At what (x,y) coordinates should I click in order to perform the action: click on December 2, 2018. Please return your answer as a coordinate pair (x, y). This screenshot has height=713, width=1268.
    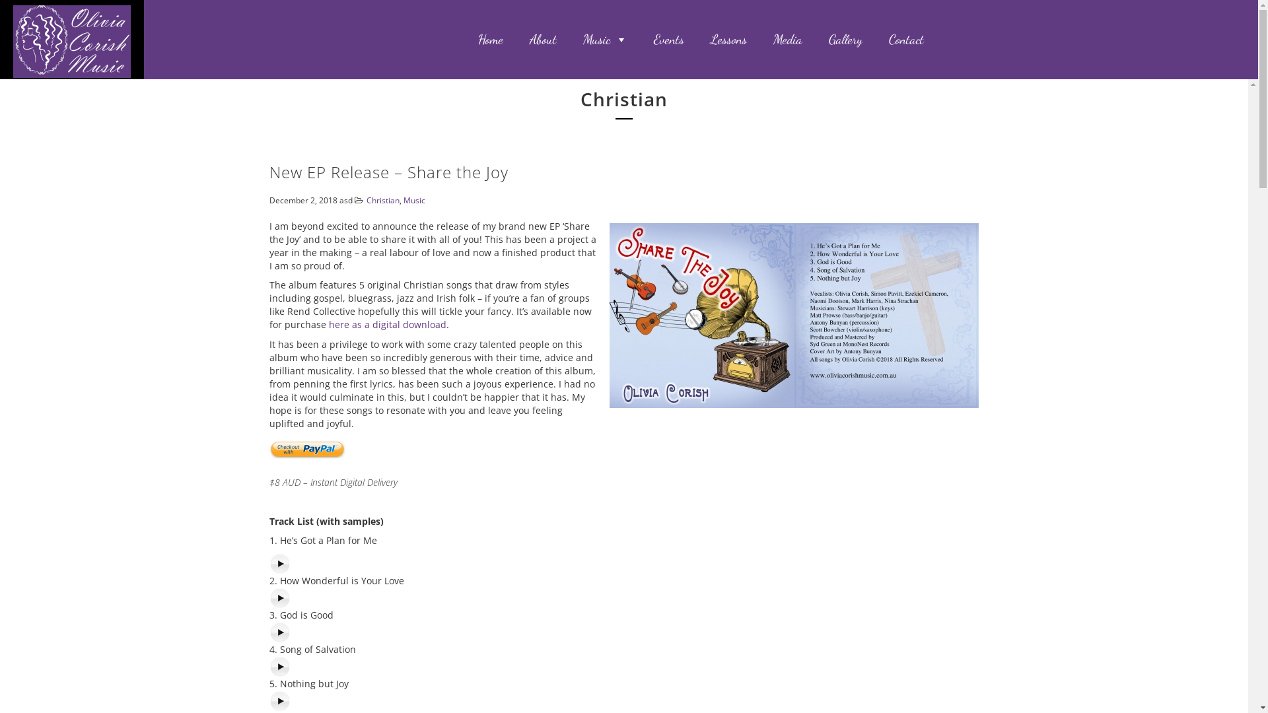
    Looking at the image, I should click on (304, 200).